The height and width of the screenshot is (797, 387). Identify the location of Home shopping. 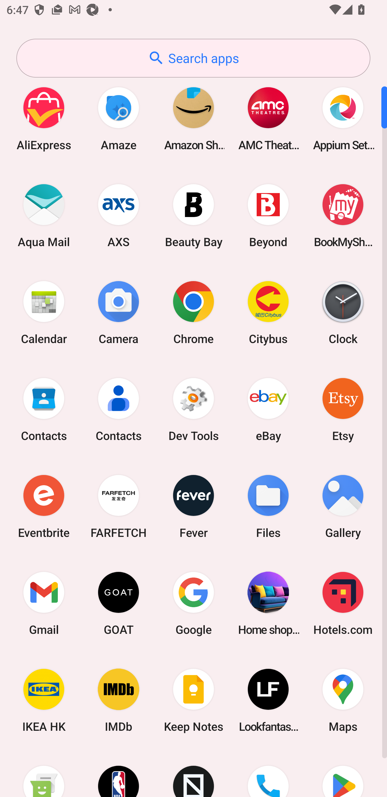
(268, 603).